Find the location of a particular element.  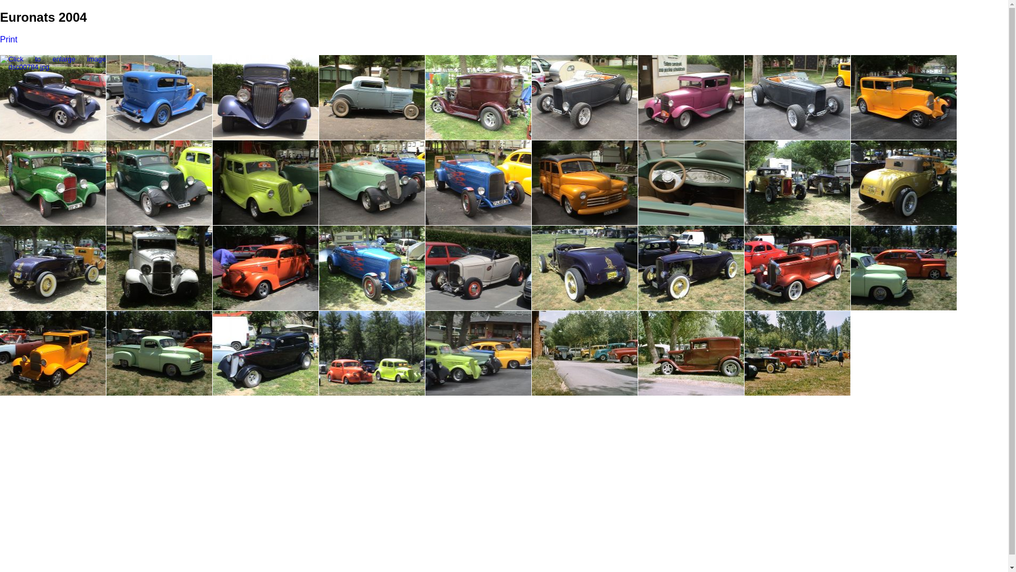

You are viewing the image with filename large26.jpg is located at coordinates (691, 353).